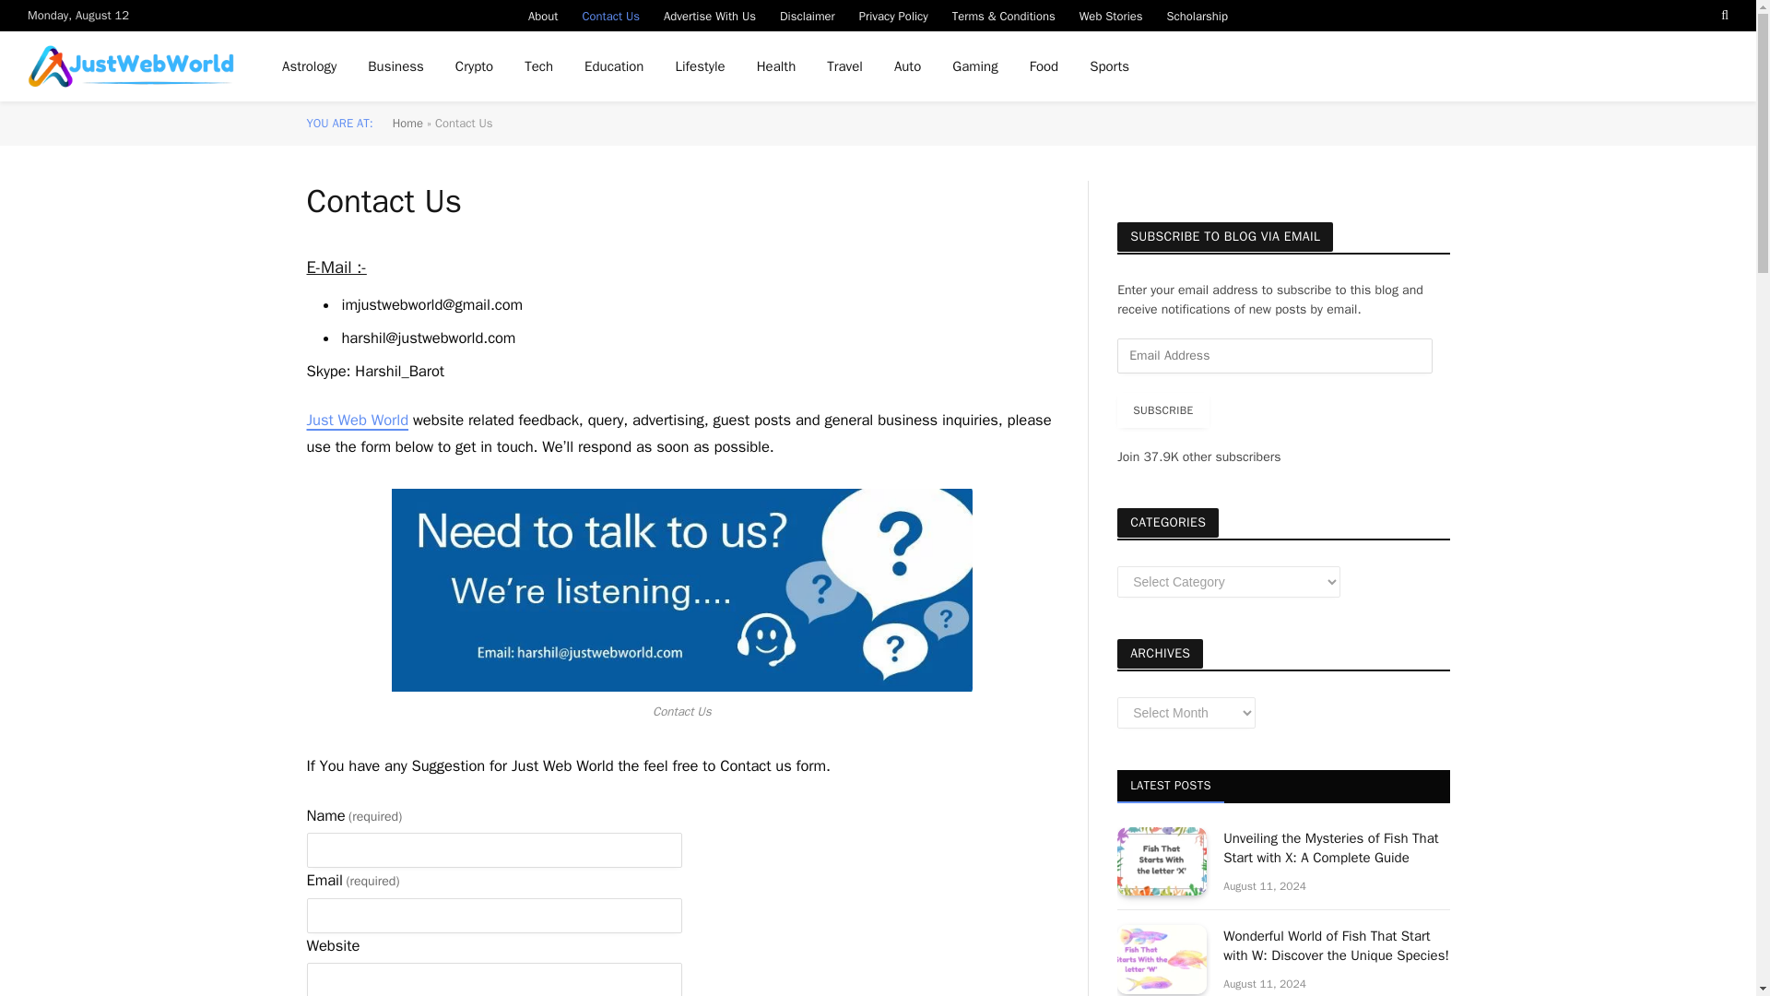 Image resolution: width=1770 pixels, height=996 pixels. I want to click on Crypto, so click(474, 66).